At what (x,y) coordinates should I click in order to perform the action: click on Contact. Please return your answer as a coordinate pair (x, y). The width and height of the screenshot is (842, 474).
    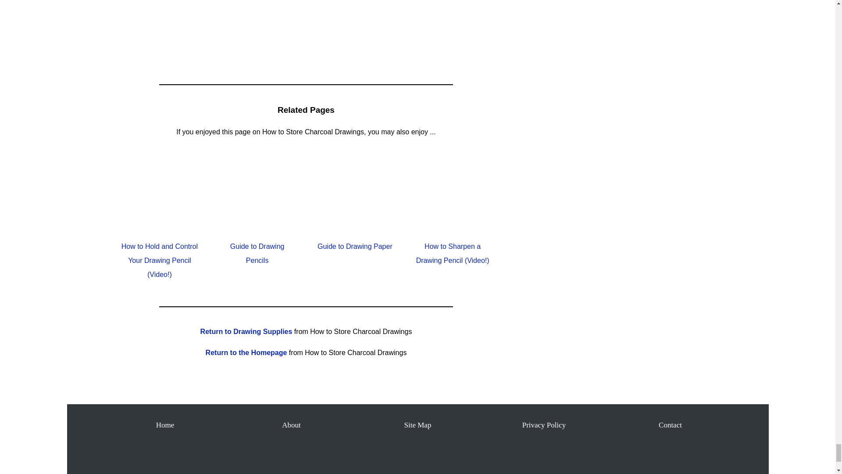
    Looking at the image, I should click on (670, 425).